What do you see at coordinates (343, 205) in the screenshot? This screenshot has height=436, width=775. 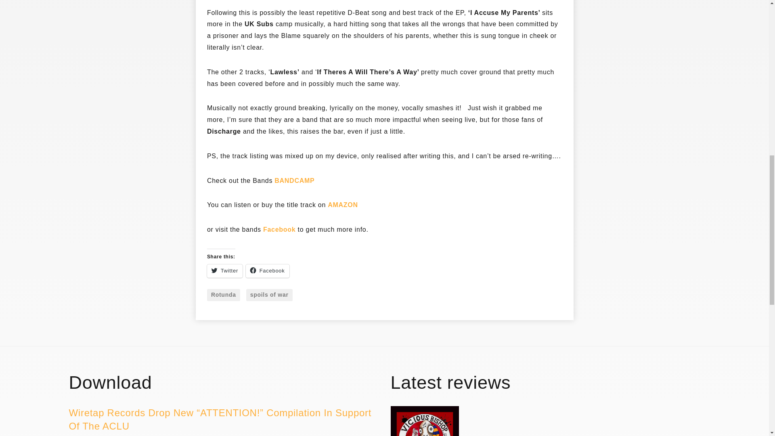 I see `AMAZON` at bounding box center [343, 205].